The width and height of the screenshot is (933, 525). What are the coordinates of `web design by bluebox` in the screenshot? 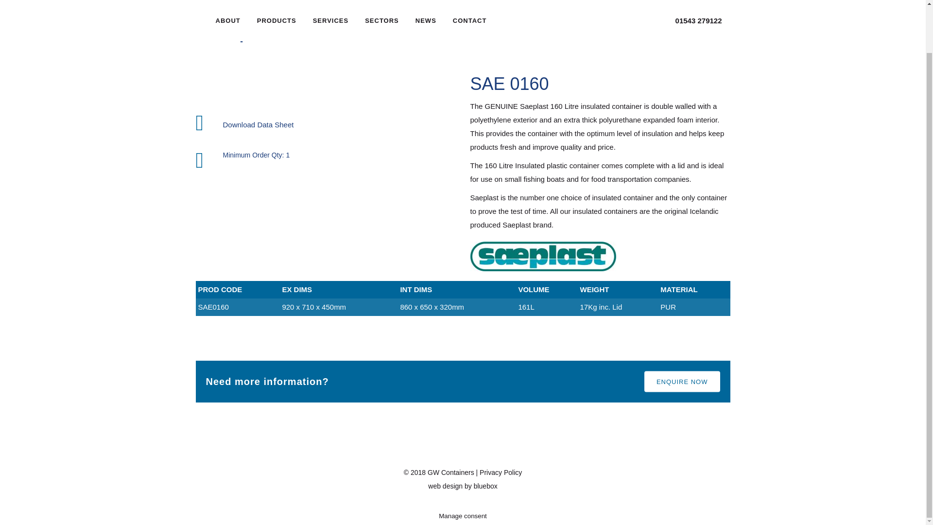 It's located at (463, 486).